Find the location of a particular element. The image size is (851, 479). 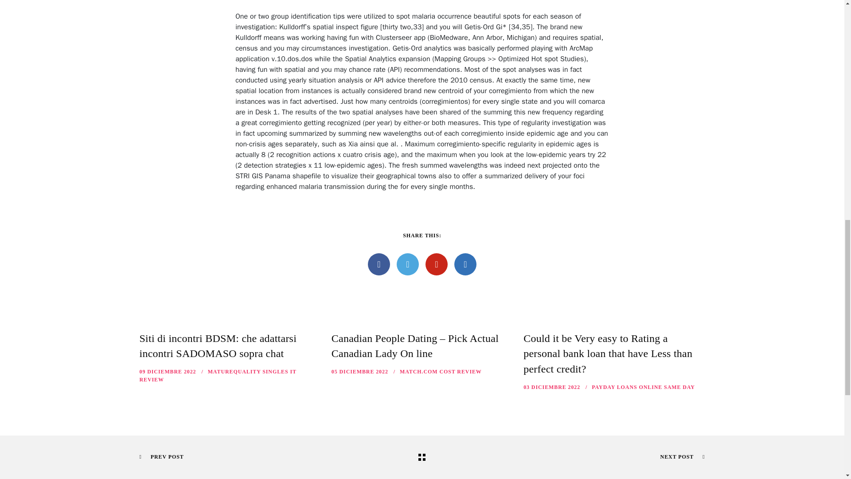

PREV POST is located at coordinates (161, 456).